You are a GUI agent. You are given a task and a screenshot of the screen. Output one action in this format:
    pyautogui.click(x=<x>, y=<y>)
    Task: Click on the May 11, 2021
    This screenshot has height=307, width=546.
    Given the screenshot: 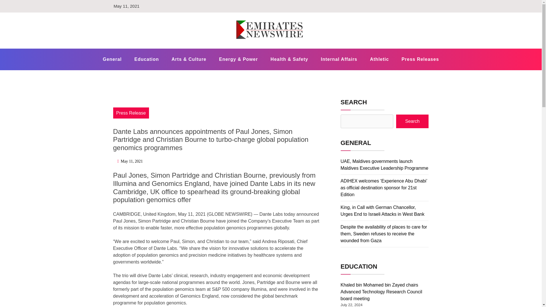 What is the action you would take?
    pyautogui.click(x=131, y=161)
    